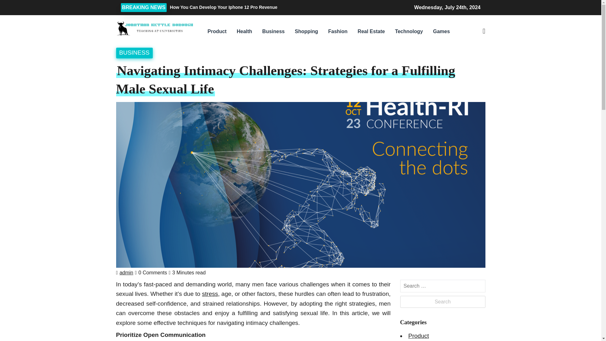 The width and height of the screenshot is (606, 341). Describe the element at coordinates (217, 32) in the screenshot. I see `Product` at that location.